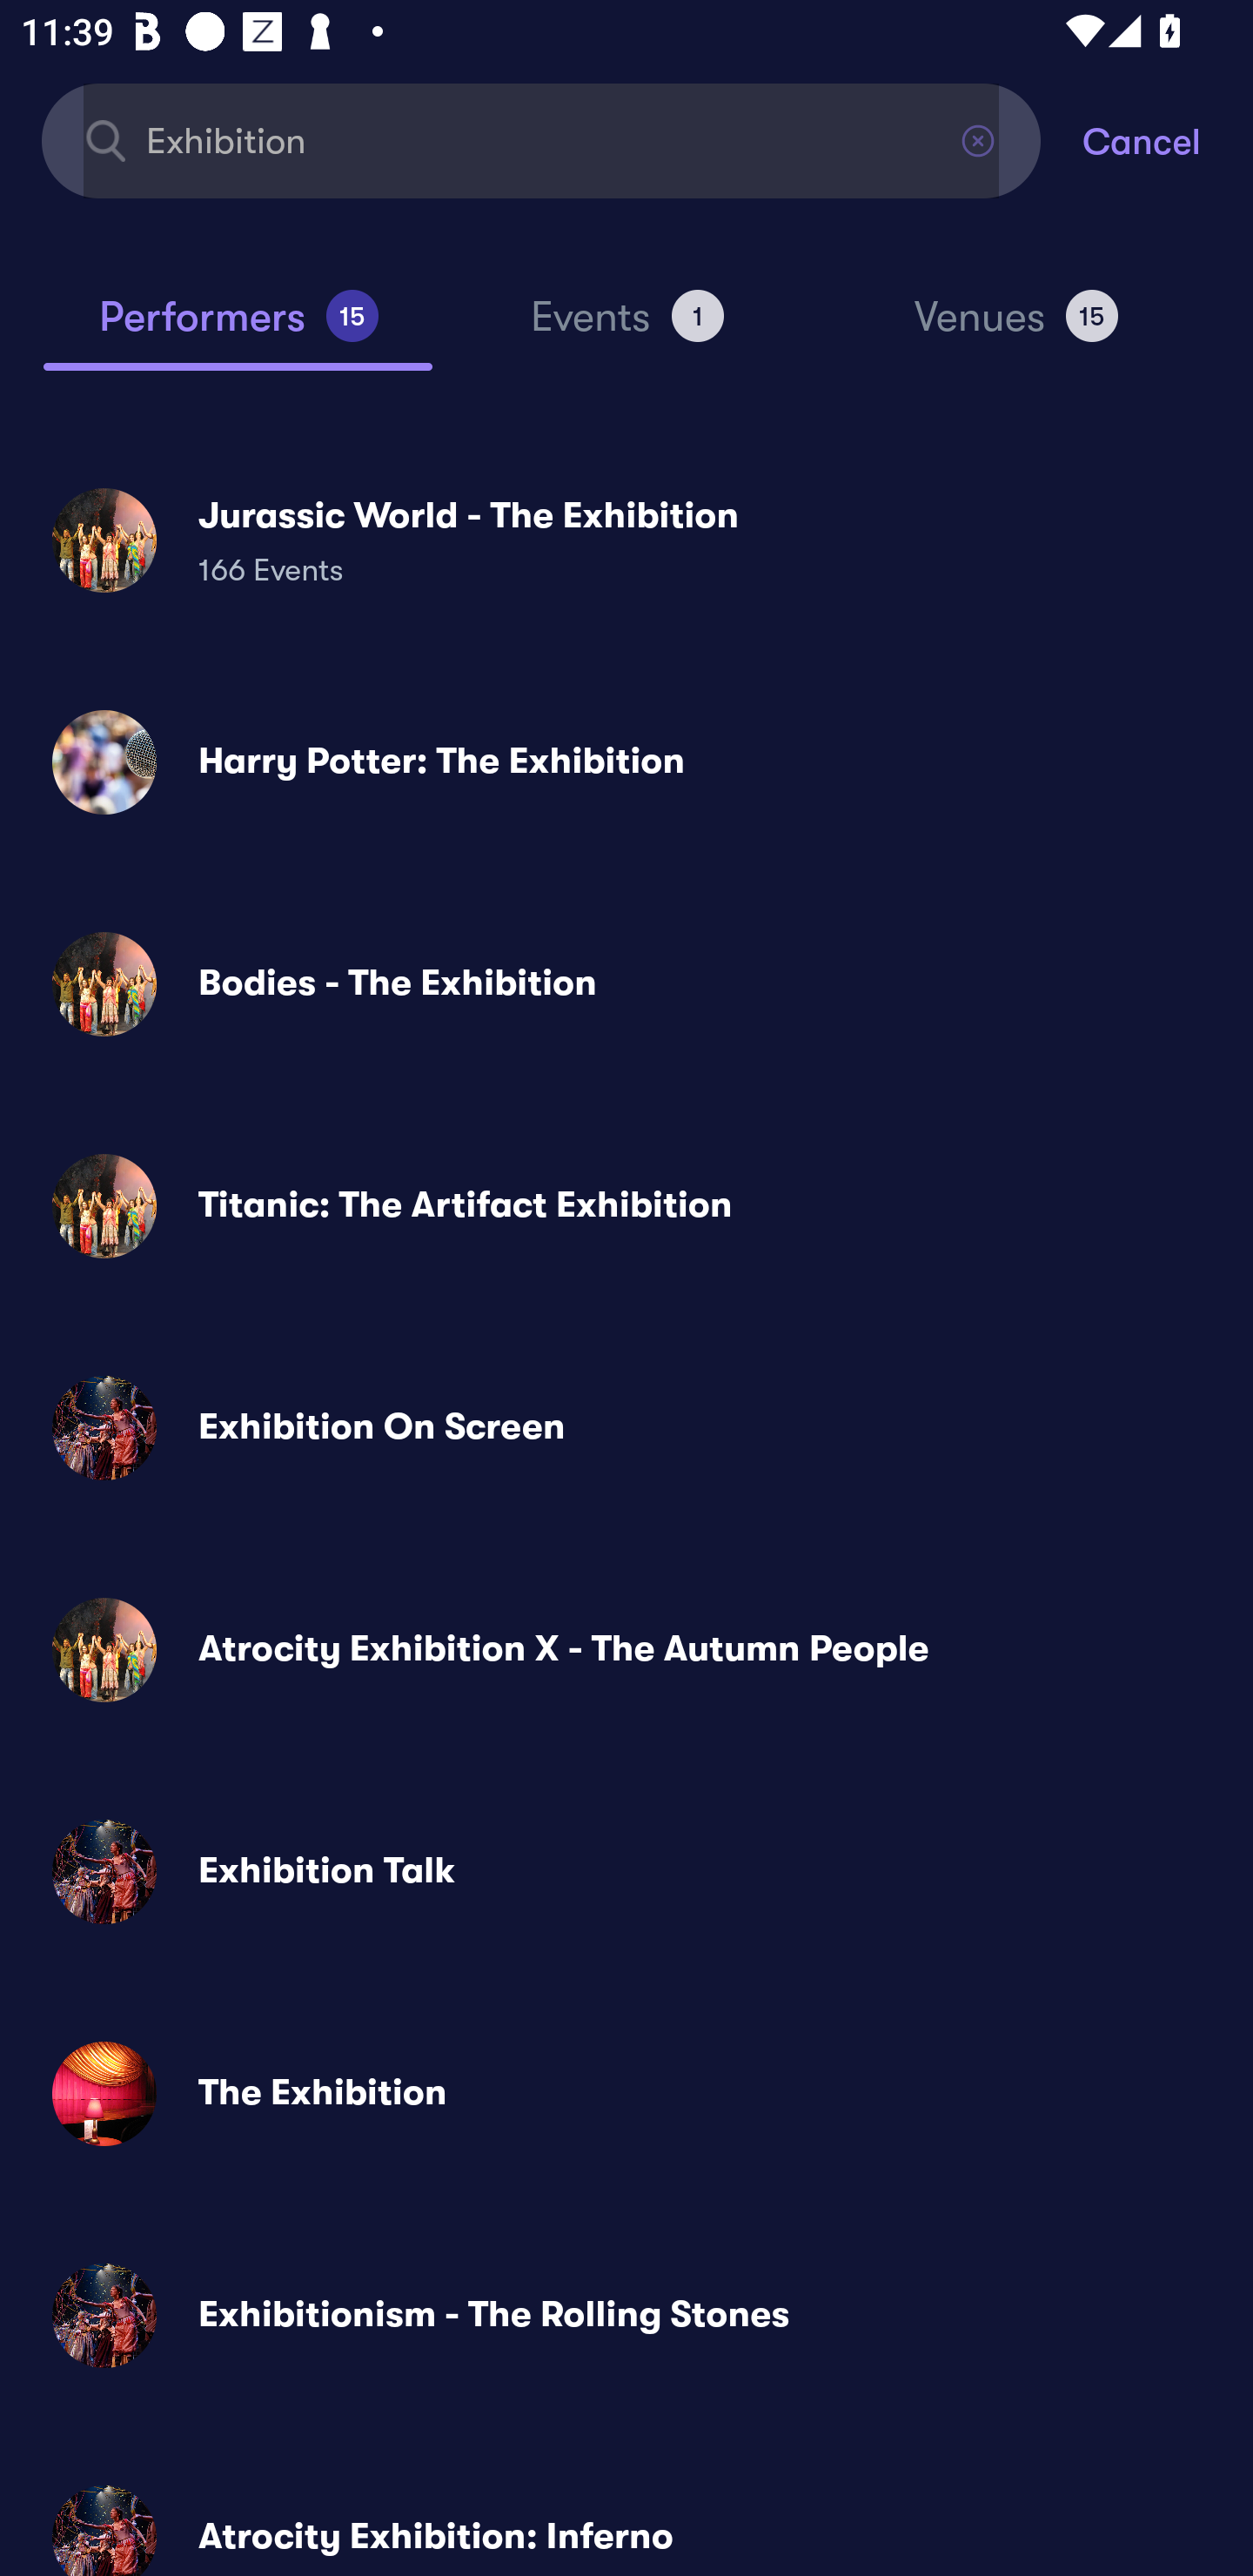  What do you see at coordinates (626, 1871) in the screenshot?
I see `Exhibition Talk` at bounding box center [626, 1871].